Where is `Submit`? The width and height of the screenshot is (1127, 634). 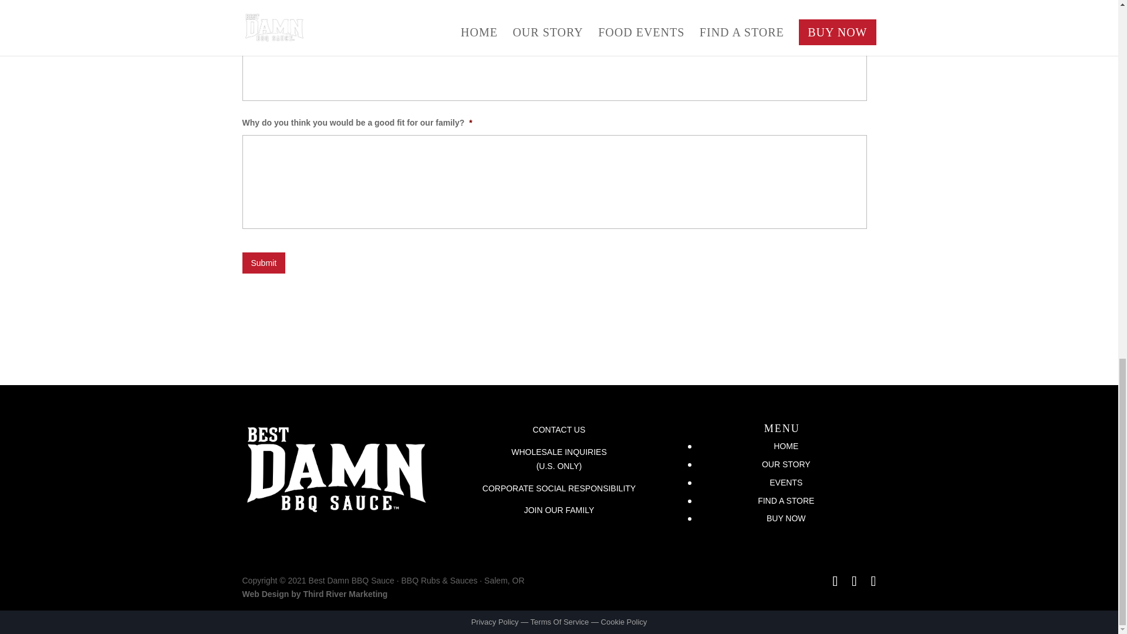 Submit is located at coordinates (263, 262).